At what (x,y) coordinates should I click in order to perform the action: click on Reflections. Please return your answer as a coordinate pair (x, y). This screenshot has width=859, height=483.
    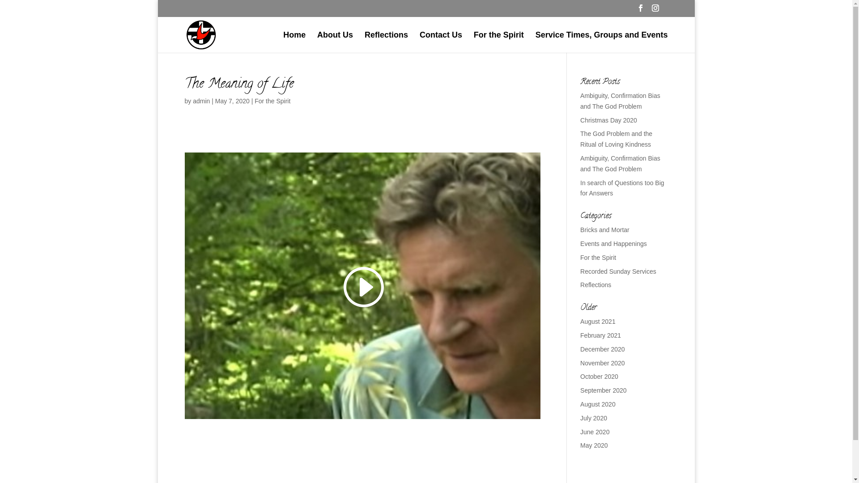
    Looking at the image, I should click on (387, 42).